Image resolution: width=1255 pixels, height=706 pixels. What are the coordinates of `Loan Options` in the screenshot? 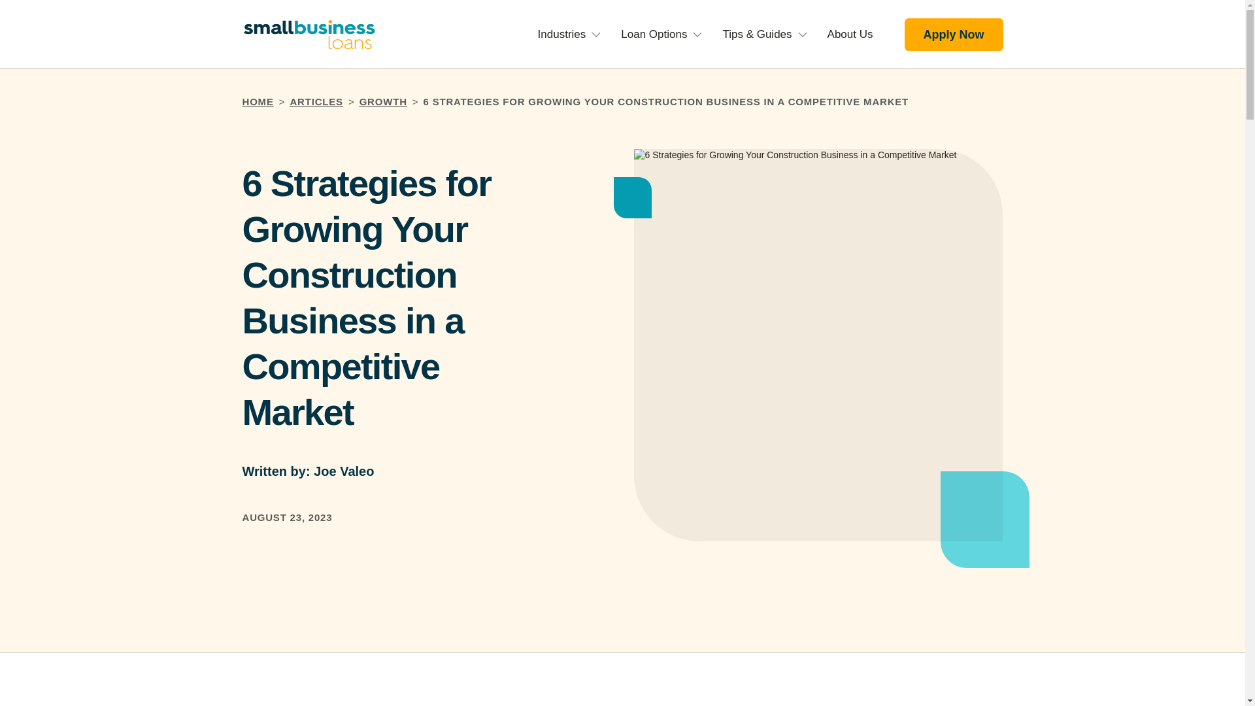 It's located at (660, 34).